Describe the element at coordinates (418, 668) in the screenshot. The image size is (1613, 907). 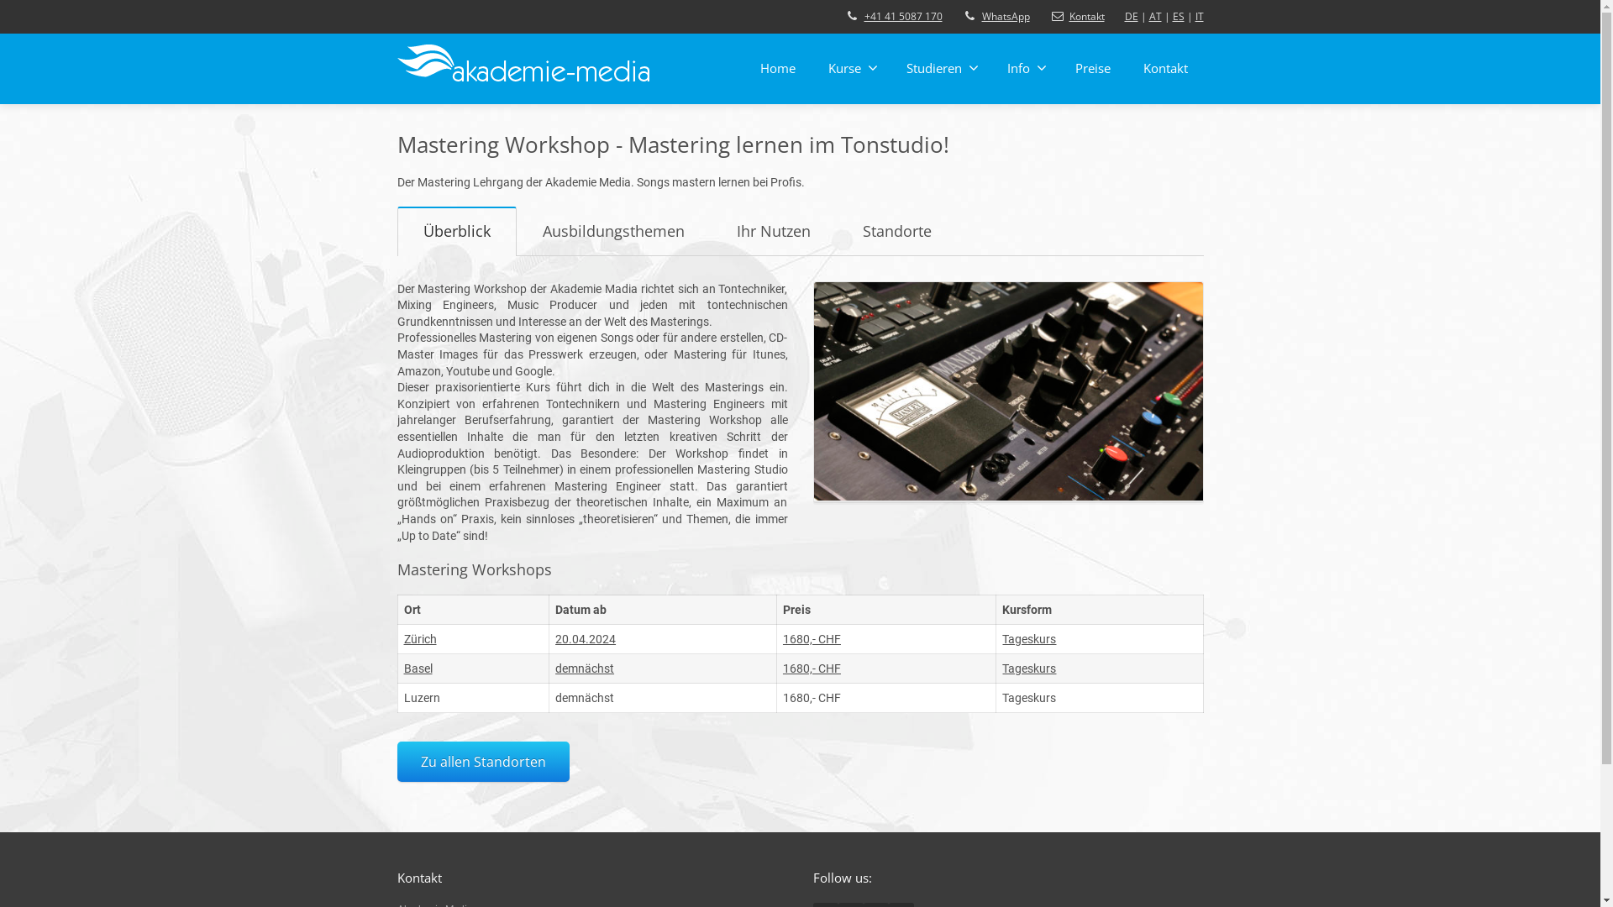
I see `Basel` at that location.